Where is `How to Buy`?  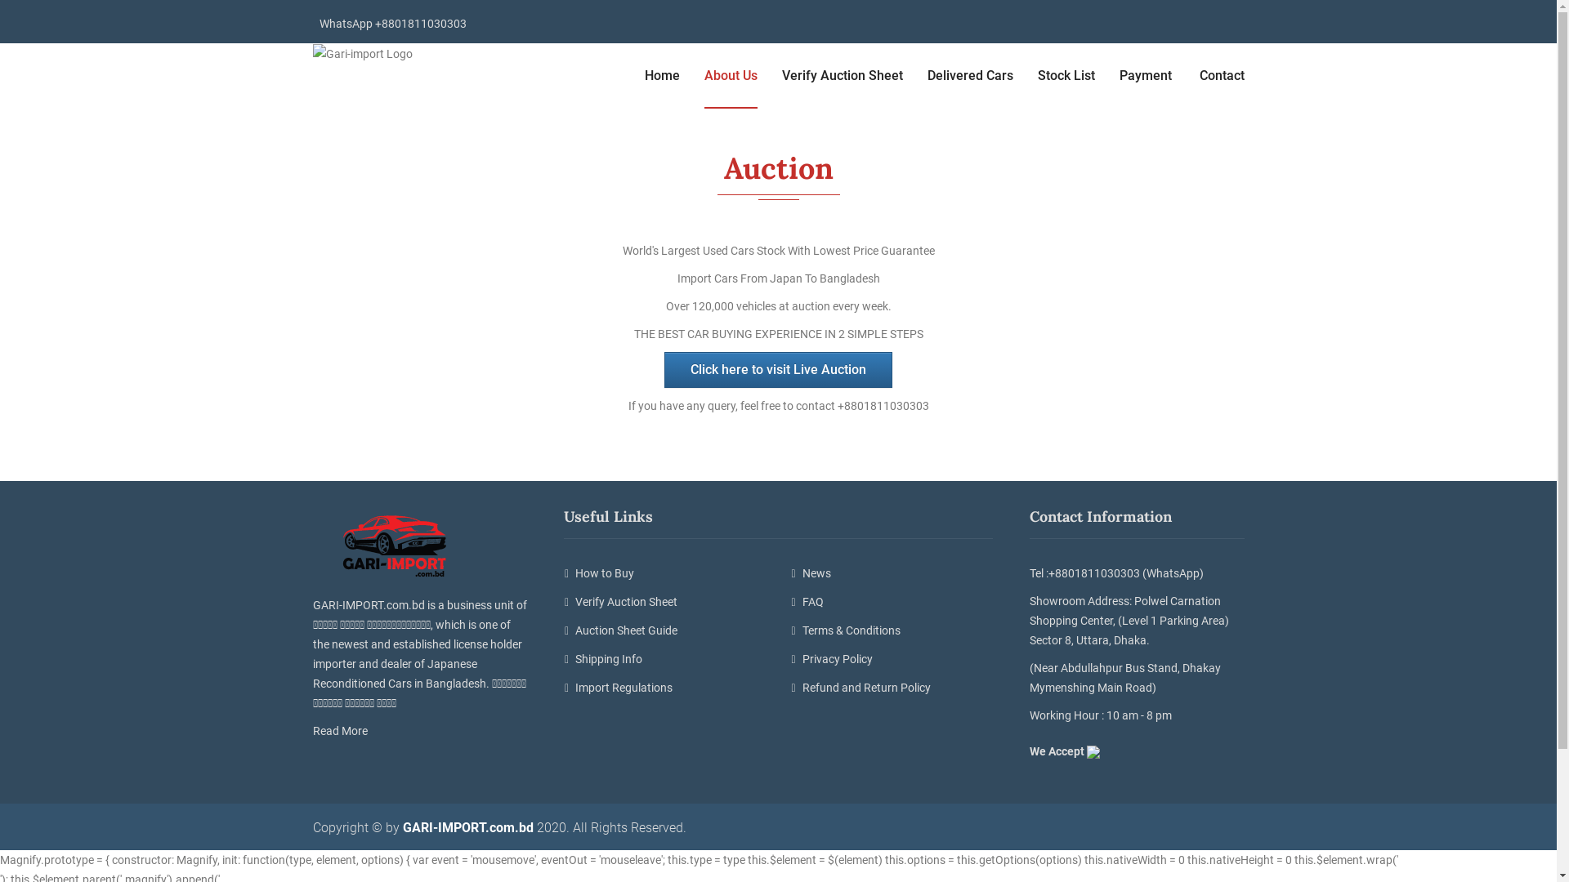 How to Buy is located at coordinates (665, 573).